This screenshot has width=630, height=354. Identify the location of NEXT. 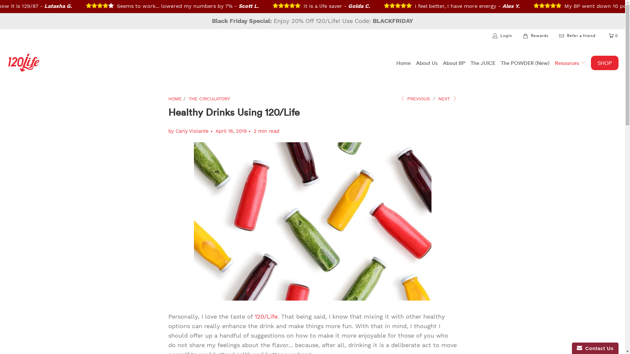
(448, 99).